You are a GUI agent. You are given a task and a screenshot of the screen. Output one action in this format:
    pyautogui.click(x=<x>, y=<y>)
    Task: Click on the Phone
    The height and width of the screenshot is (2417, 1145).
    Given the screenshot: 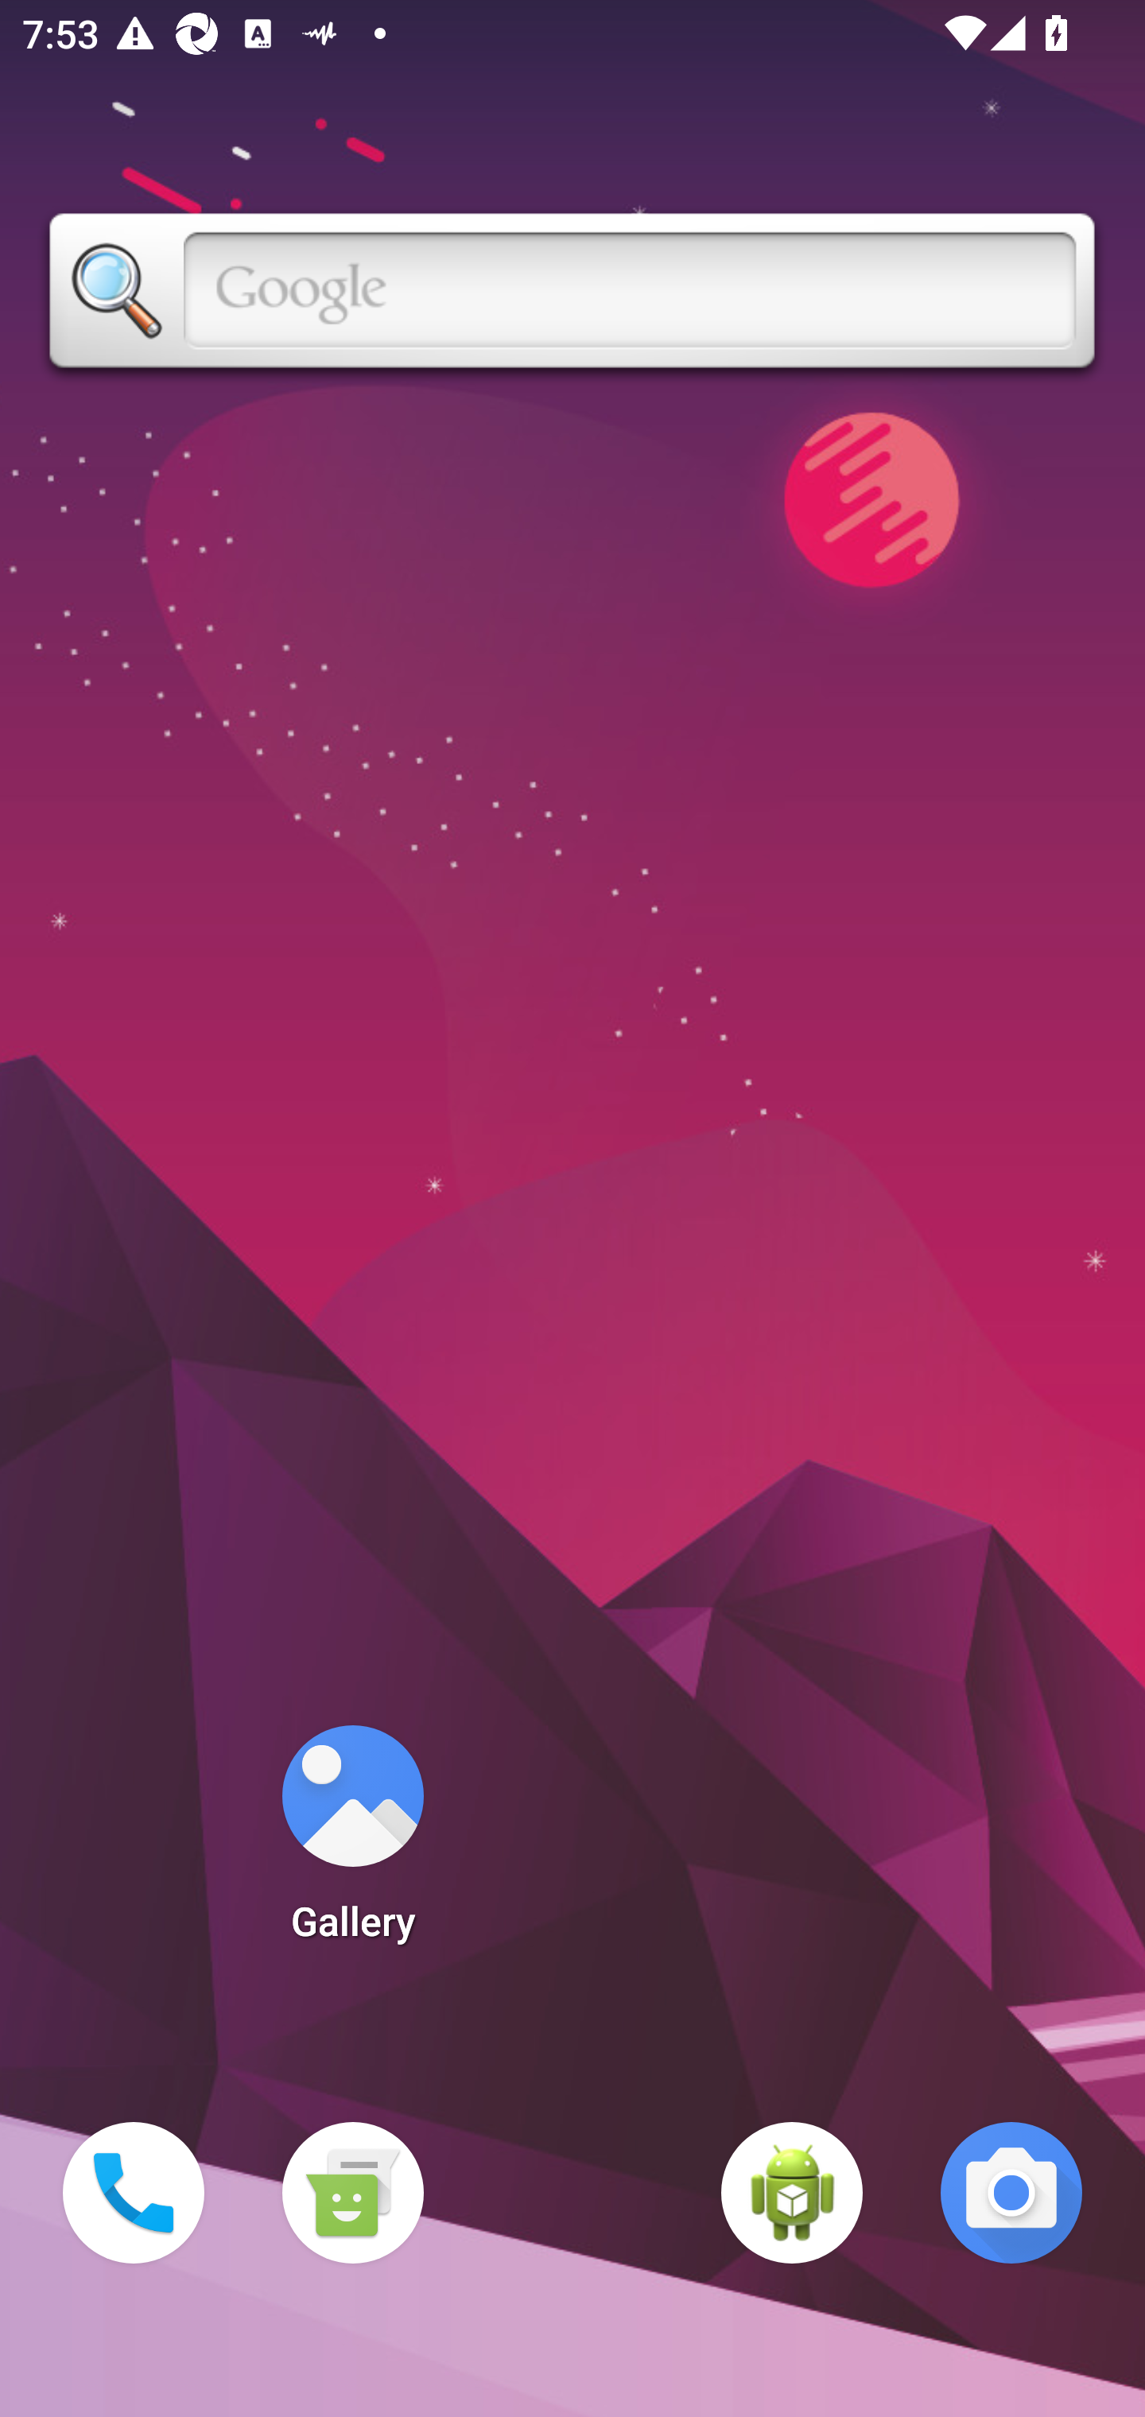 What is the action you would take?
    pyautogui.click(x=134, y=2193)
    